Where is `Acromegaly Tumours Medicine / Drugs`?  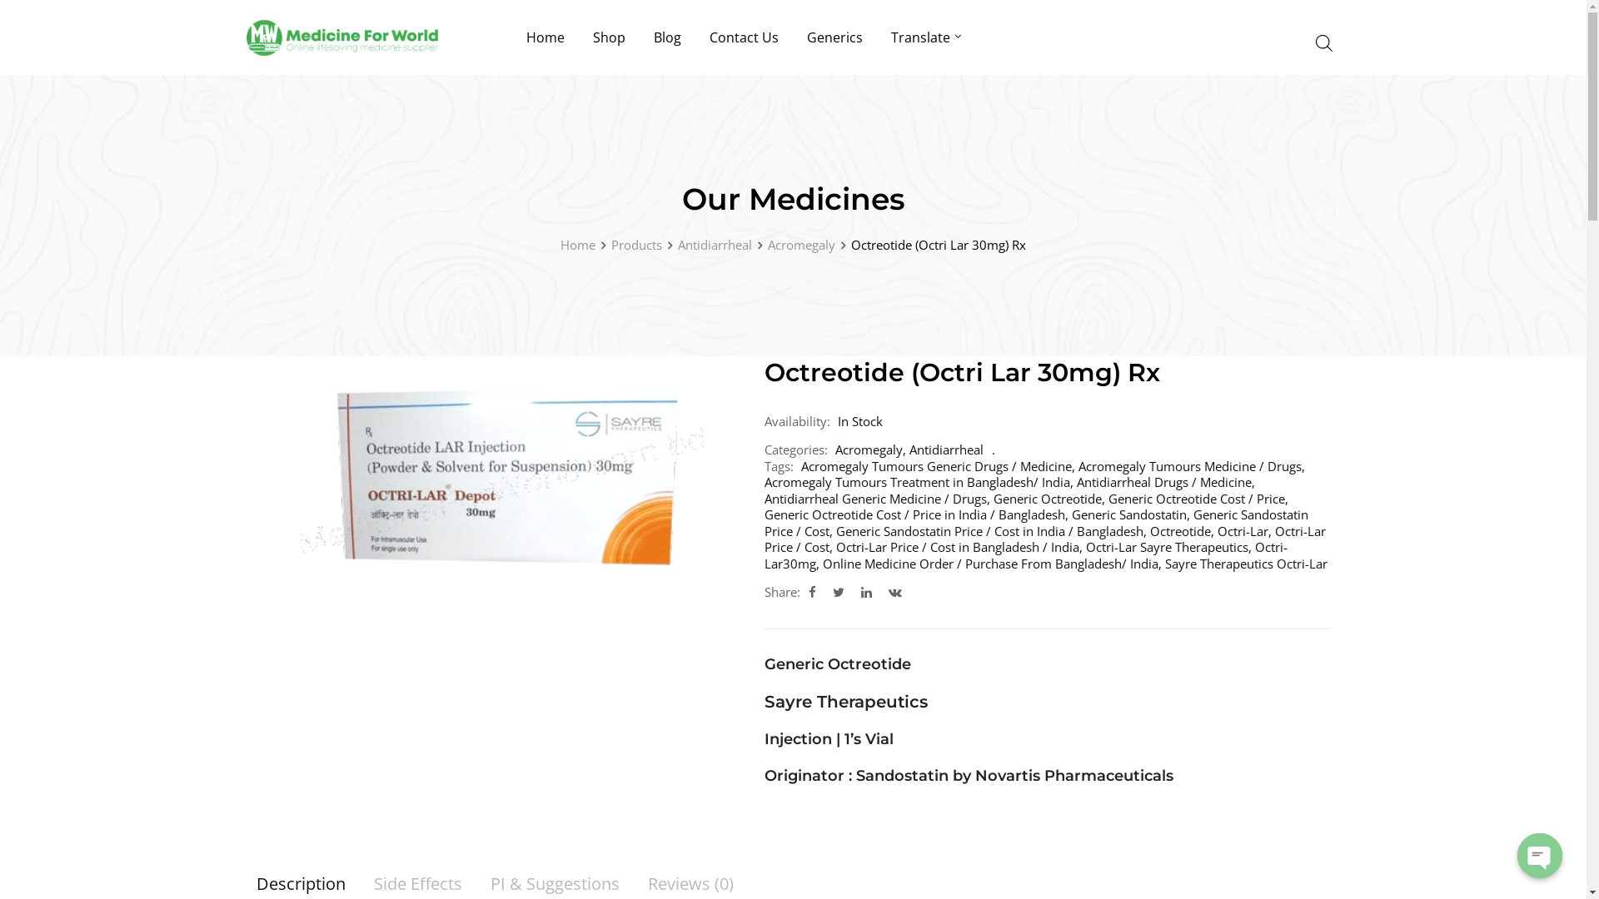
Acromegaly Tumours Medicine / Drugs is located at coordinates (1189, 466).